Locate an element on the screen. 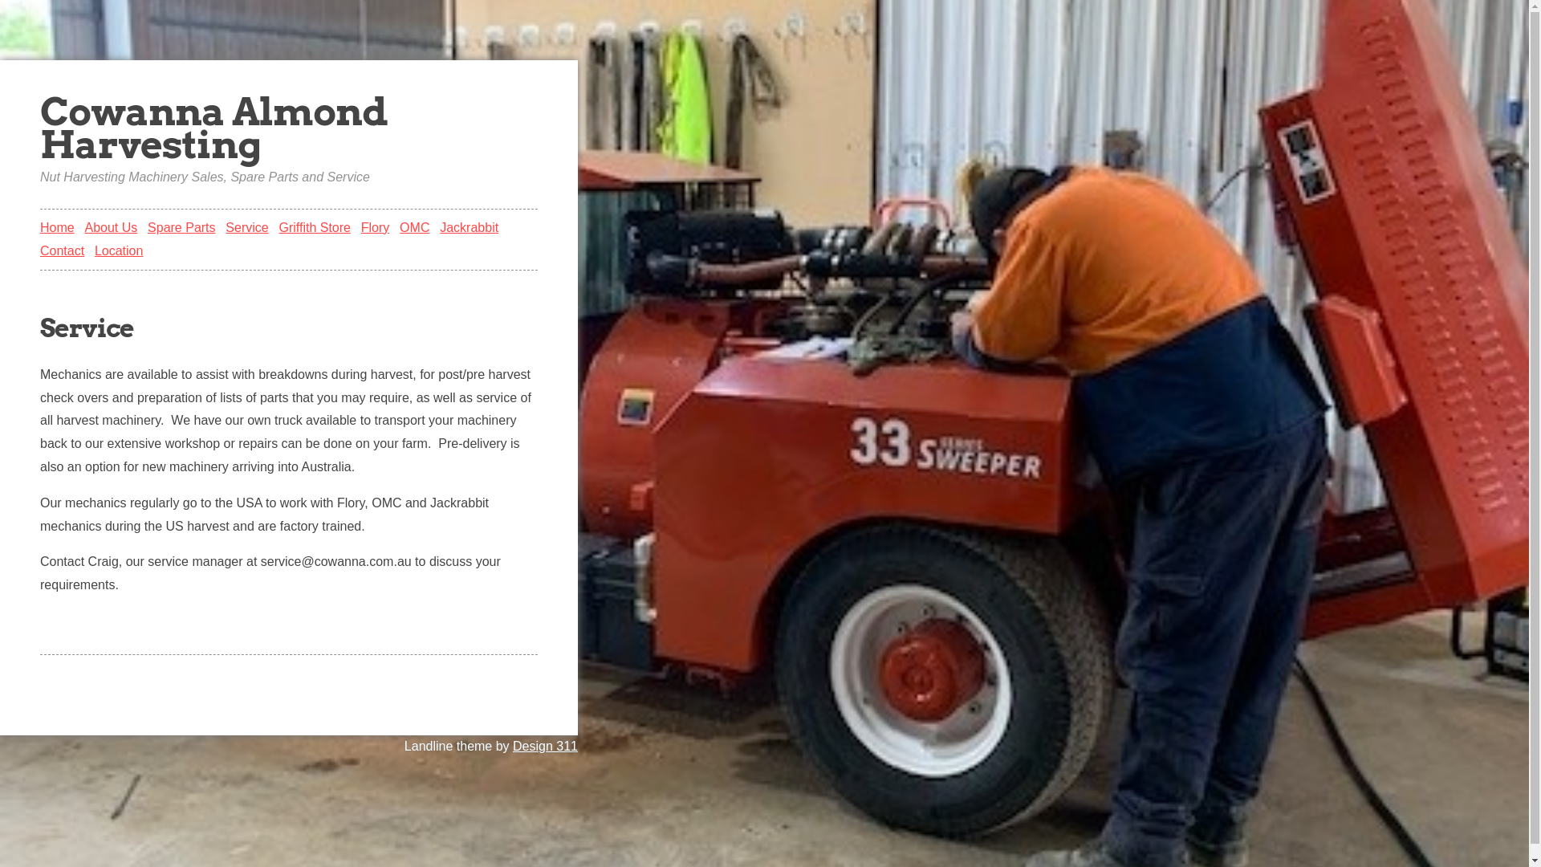  Service is located at coordinates (247, 228).